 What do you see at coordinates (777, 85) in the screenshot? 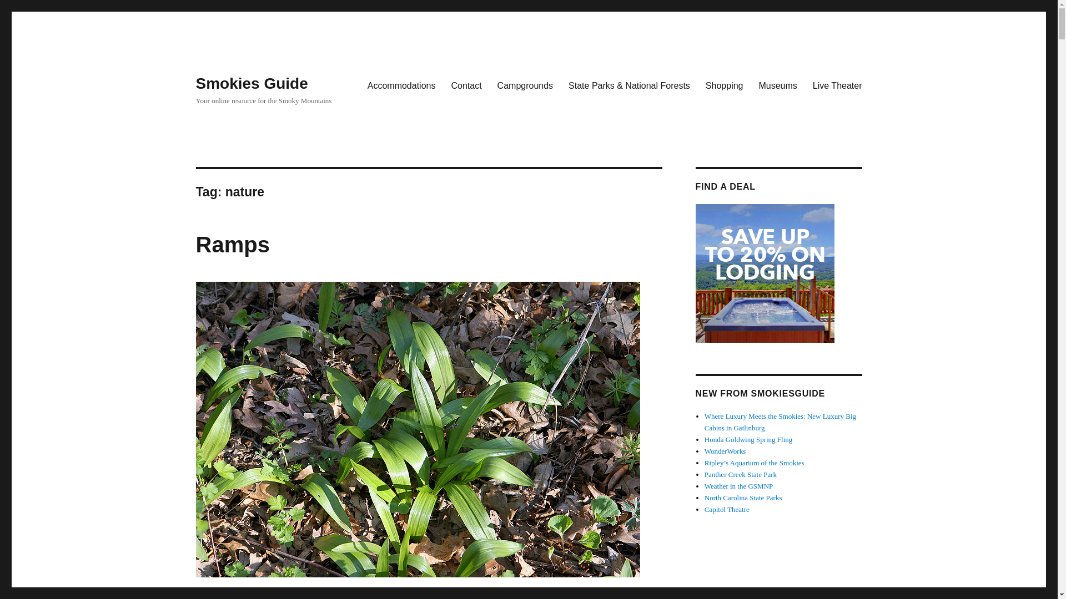
I see `Museums` at bounding box center [777, 85].